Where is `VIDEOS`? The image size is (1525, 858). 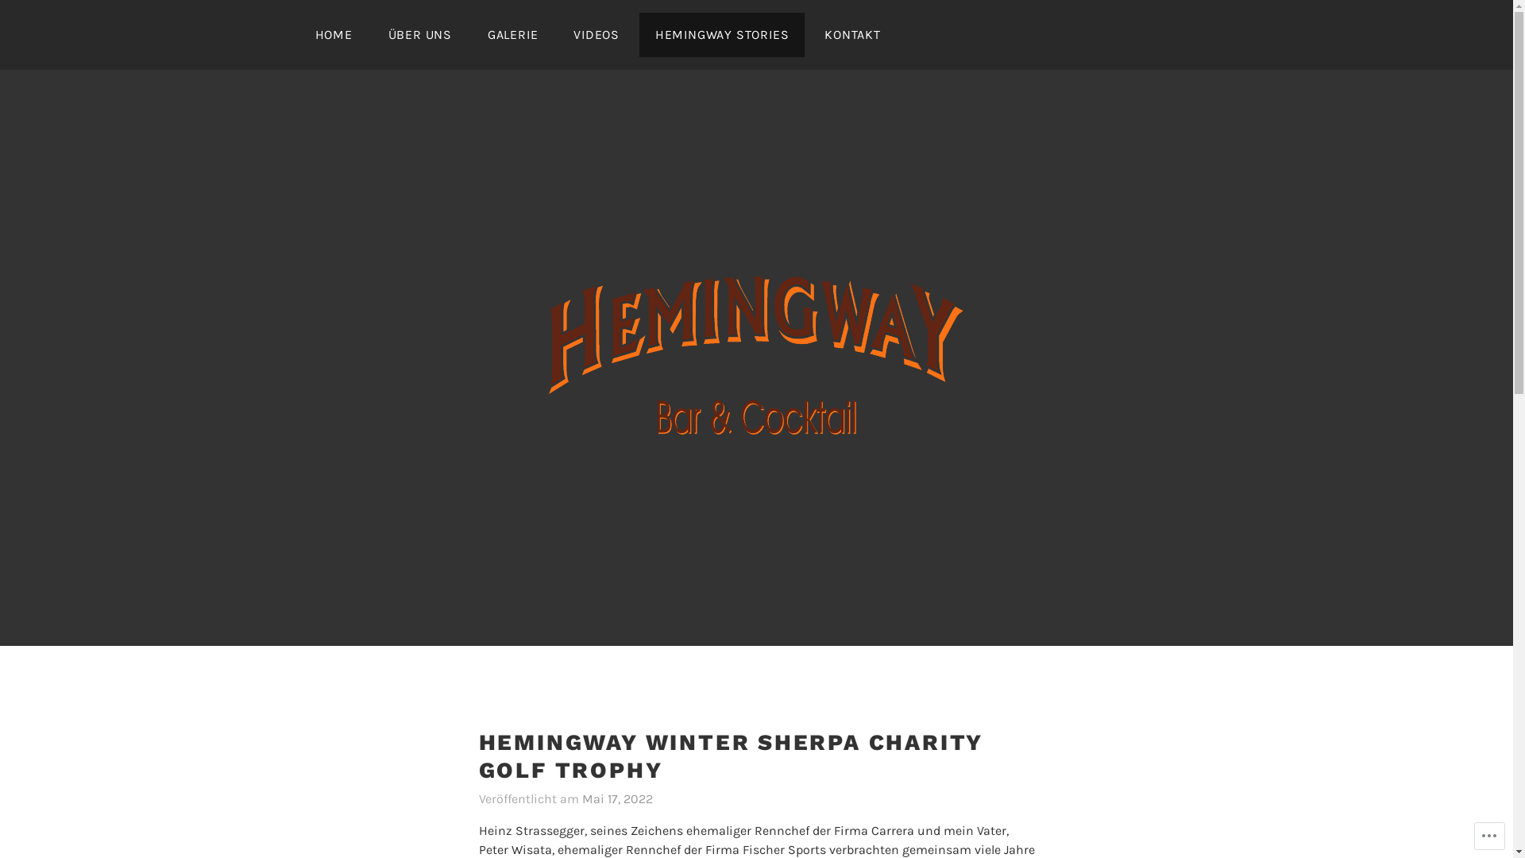 VIDEOS is located at coordinates (596, 35).